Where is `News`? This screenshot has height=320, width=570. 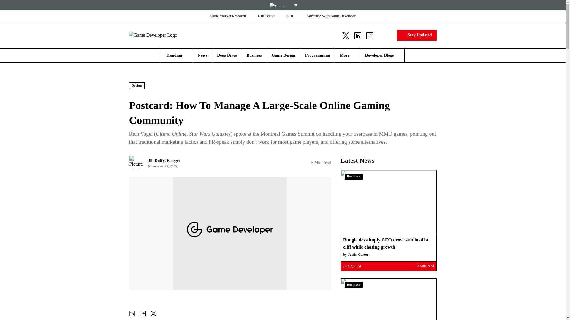
News is located at coordinates (202, 55).